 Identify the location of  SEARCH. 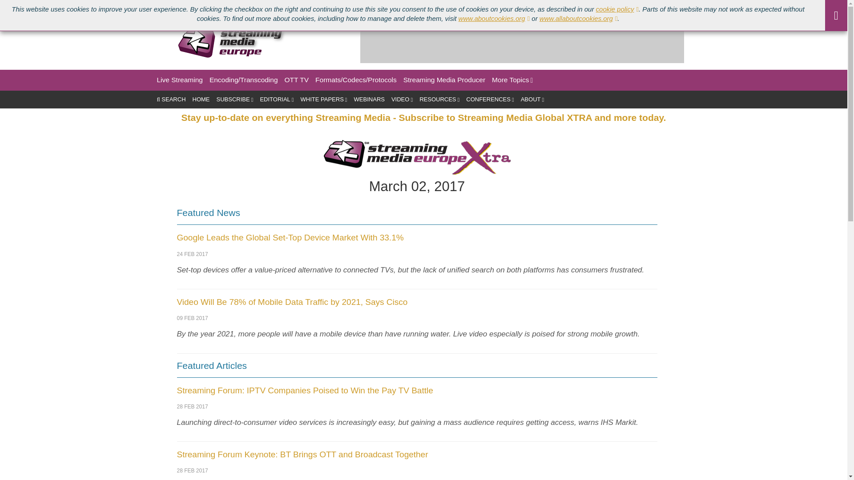
(171, 100).